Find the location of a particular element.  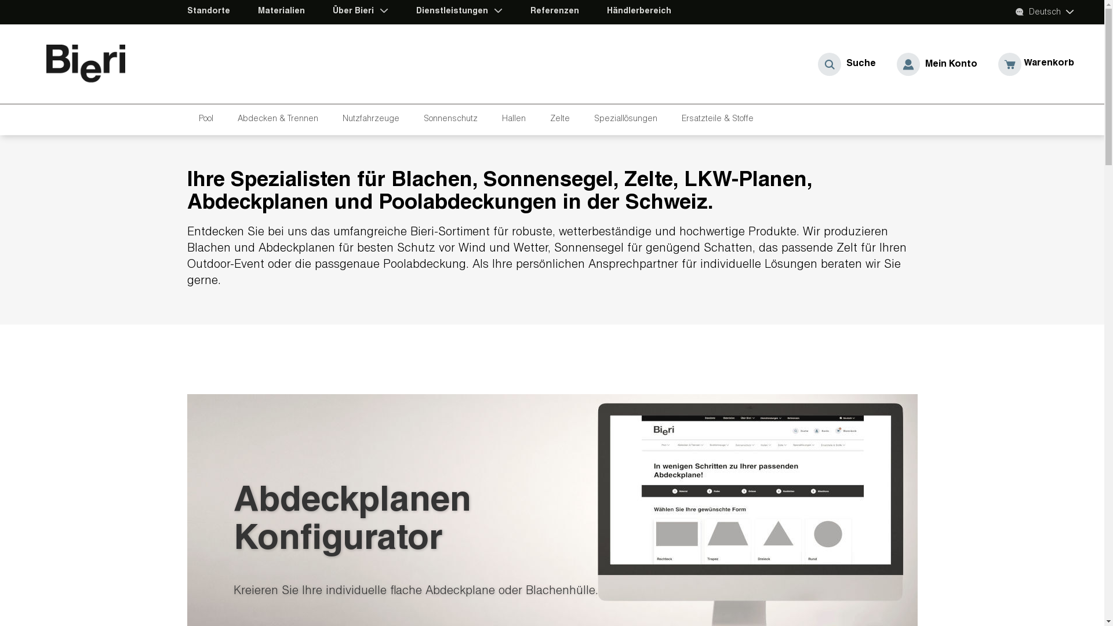

Materialien is located at coordinates (281, 12).